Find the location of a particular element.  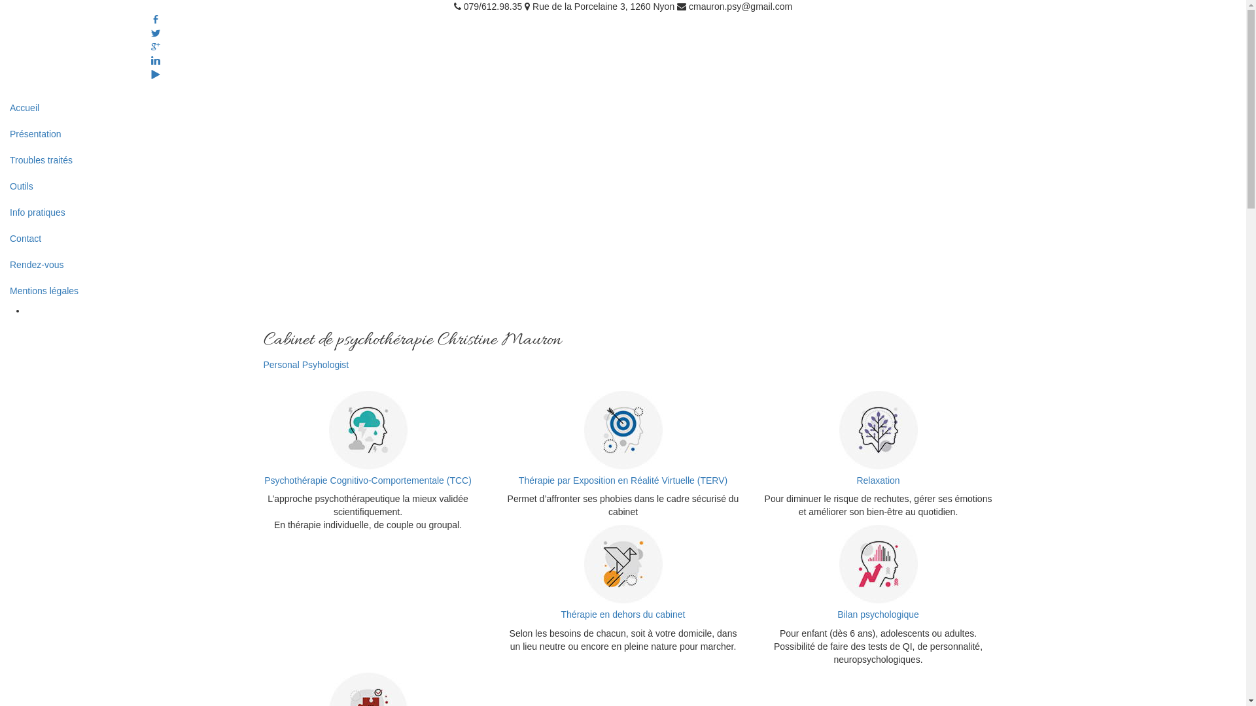

Relaxation is located at coordinates (878, 480).